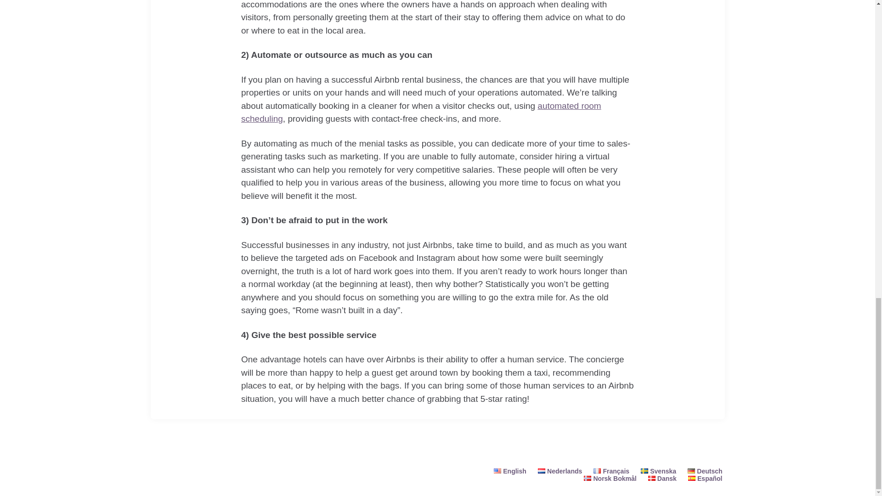 This screenshot has width=882, height=496. What do you see at coordinates (510, 471) in the screenshot?
I see `English` at bounding box center [510, 471].